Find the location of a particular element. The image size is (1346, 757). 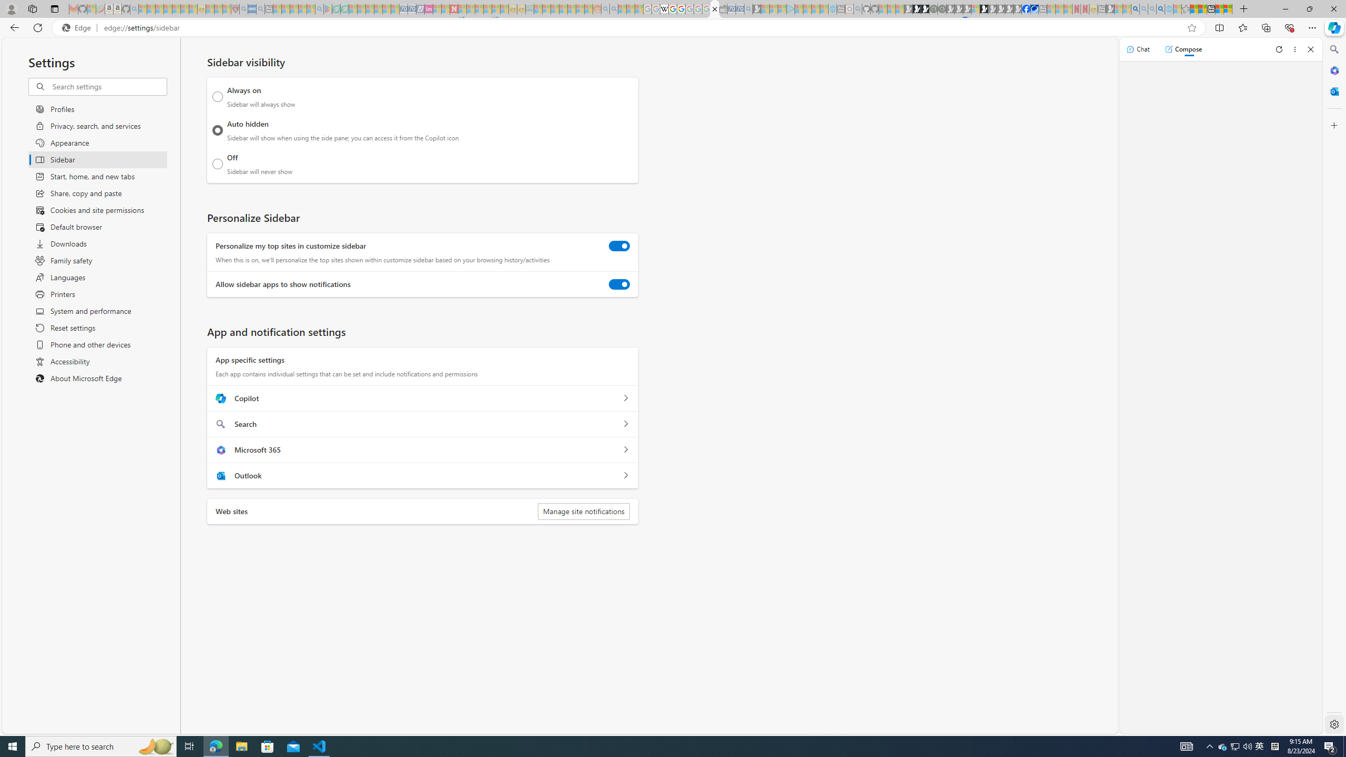

Edge is located at coordinates (78, 28).